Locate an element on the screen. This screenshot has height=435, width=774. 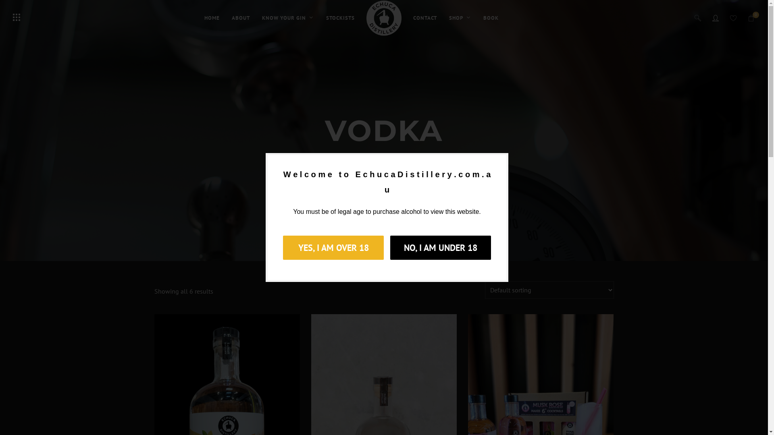
BOOK is located at coordinates (491, 18).